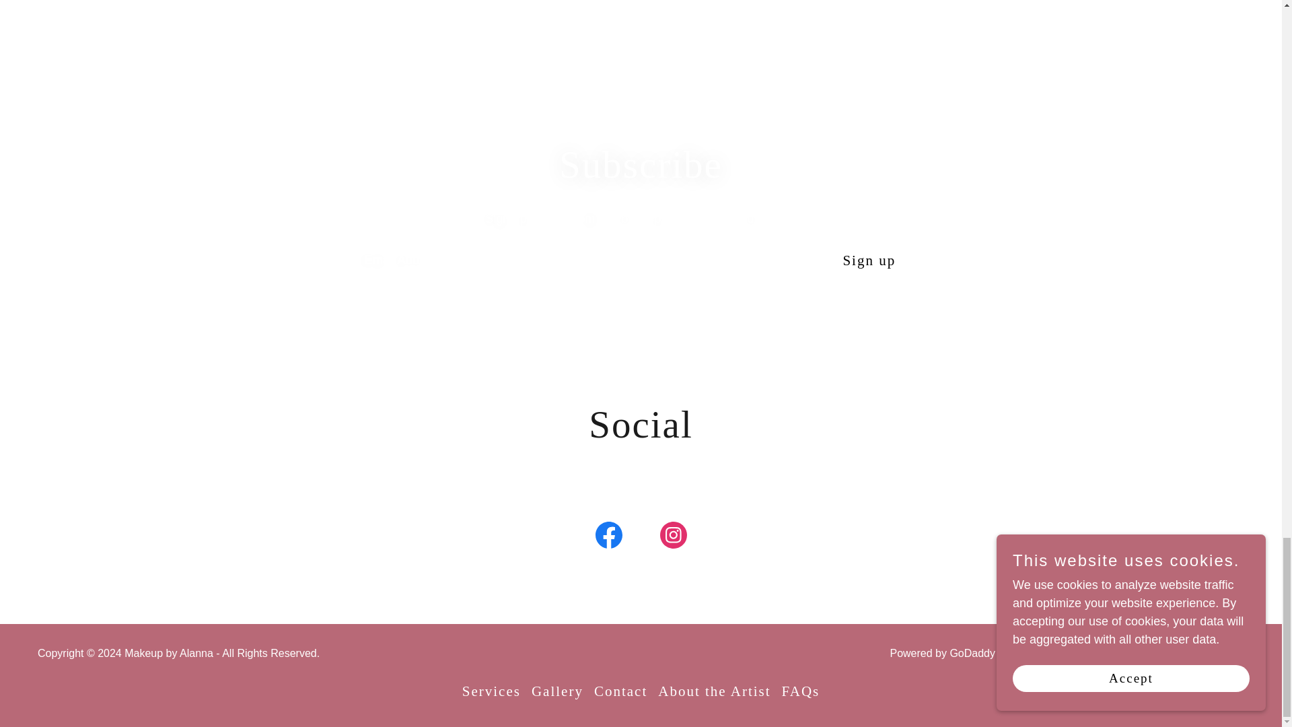 The image size is (1292, 727). I want to click on Sign up, so click(868, 260).